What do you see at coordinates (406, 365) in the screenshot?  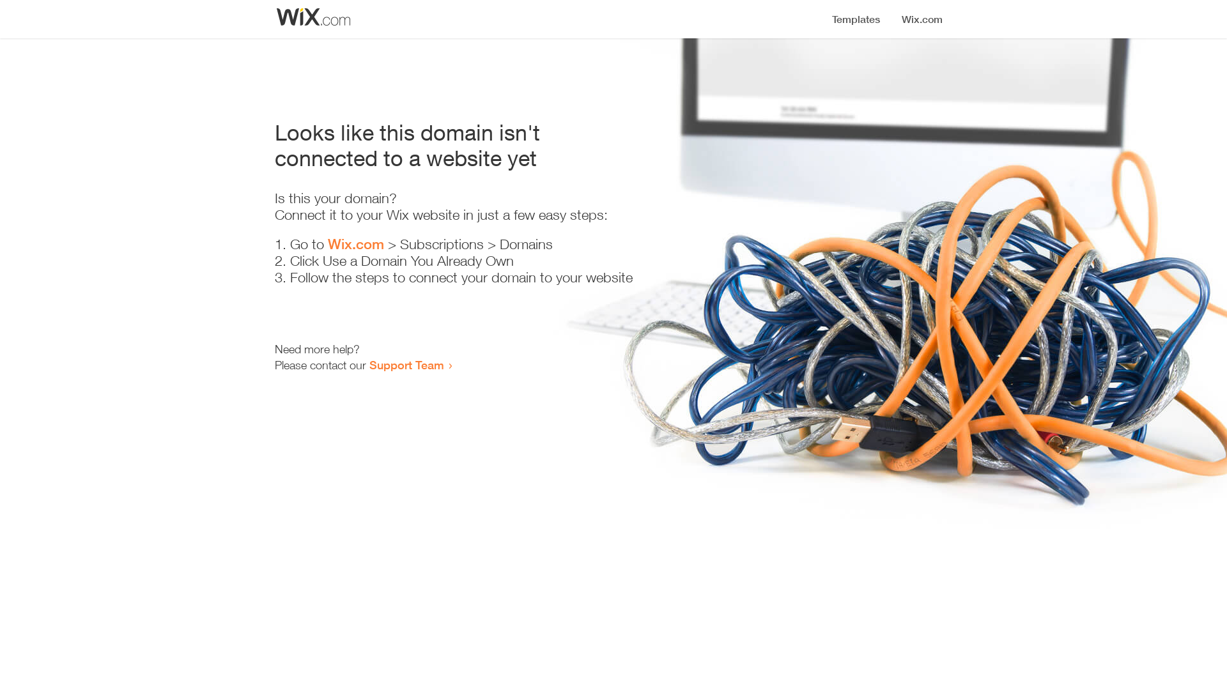 I see `Support Team` at bounding box center [406, 365].